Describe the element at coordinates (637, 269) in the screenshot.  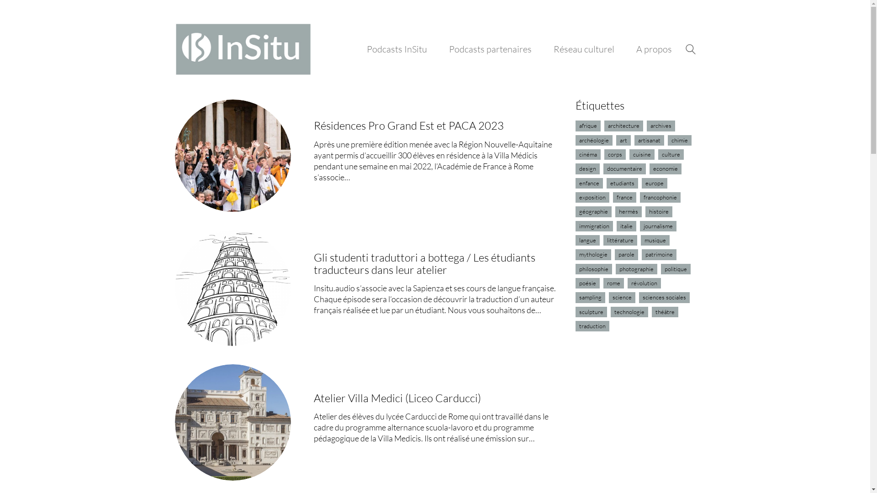
I see `photographie` at that location.